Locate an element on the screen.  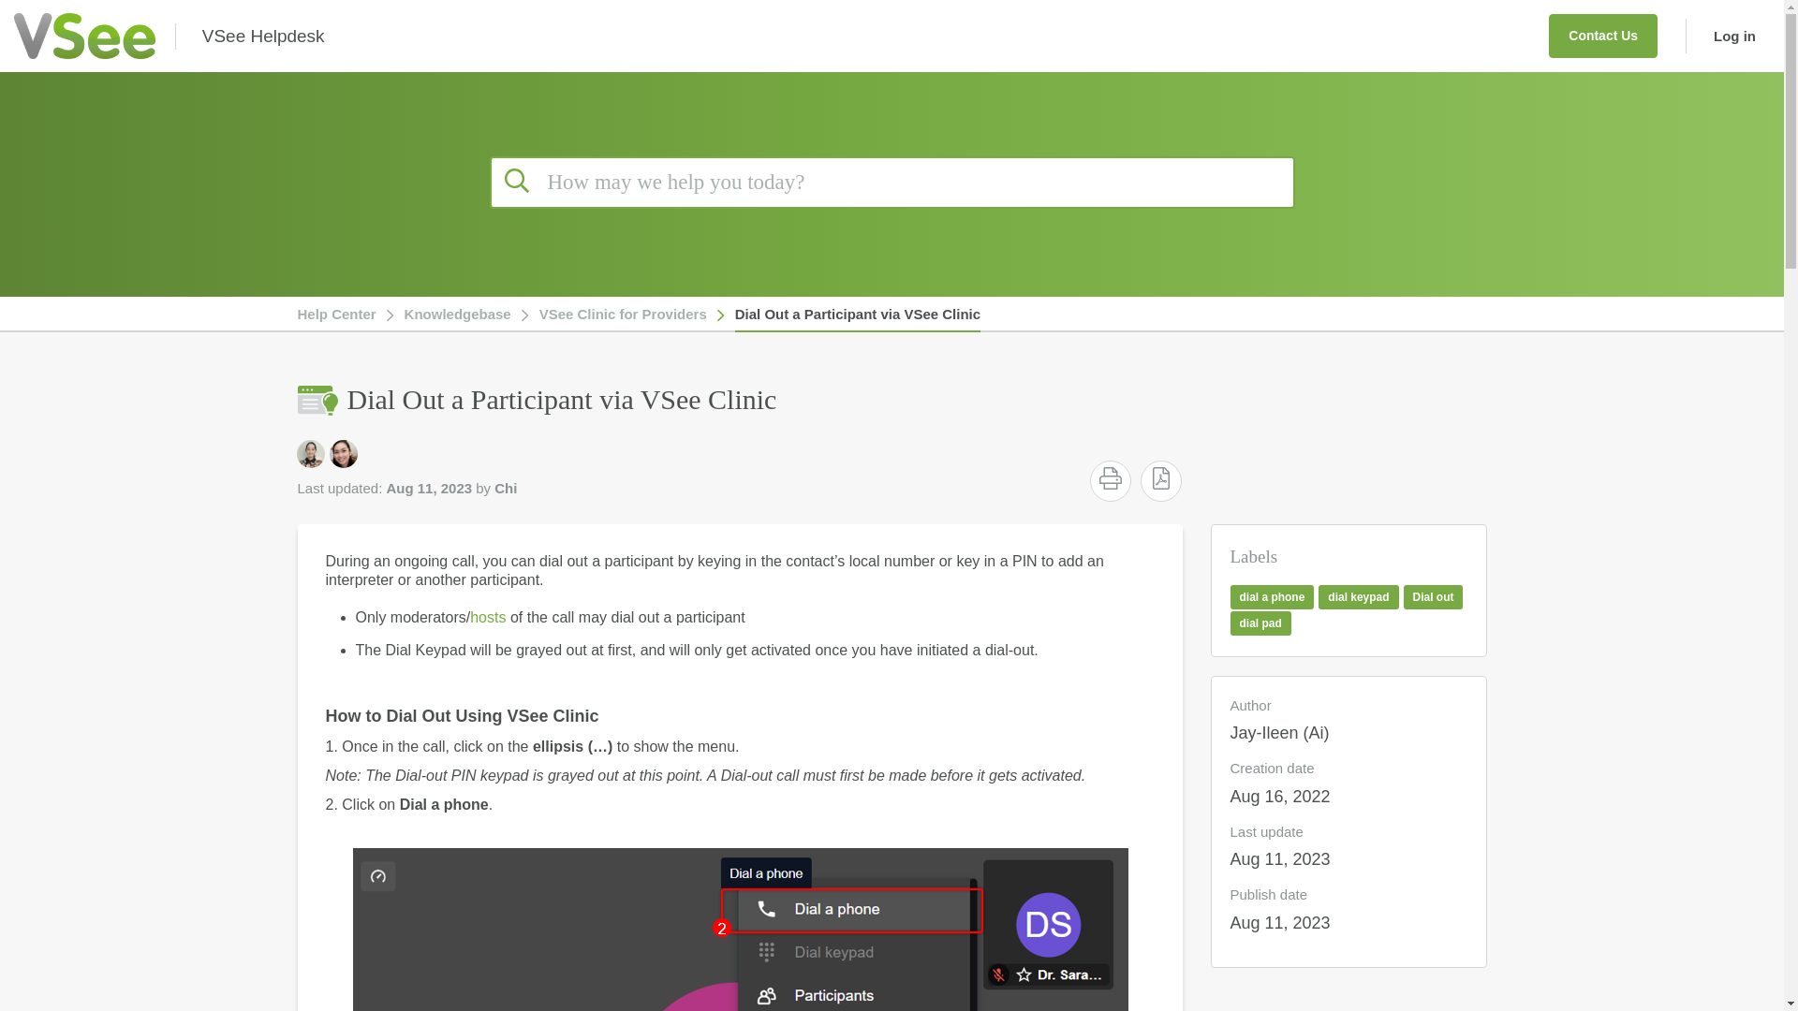
Log in is located at coordinates (1727, 36).